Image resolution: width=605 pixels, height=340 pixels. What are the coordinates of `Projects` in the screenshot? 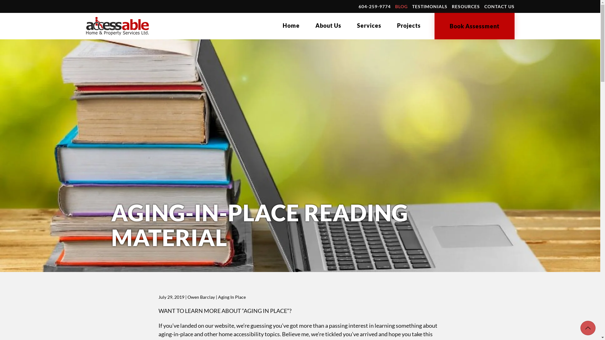 It's located at (409, 25).